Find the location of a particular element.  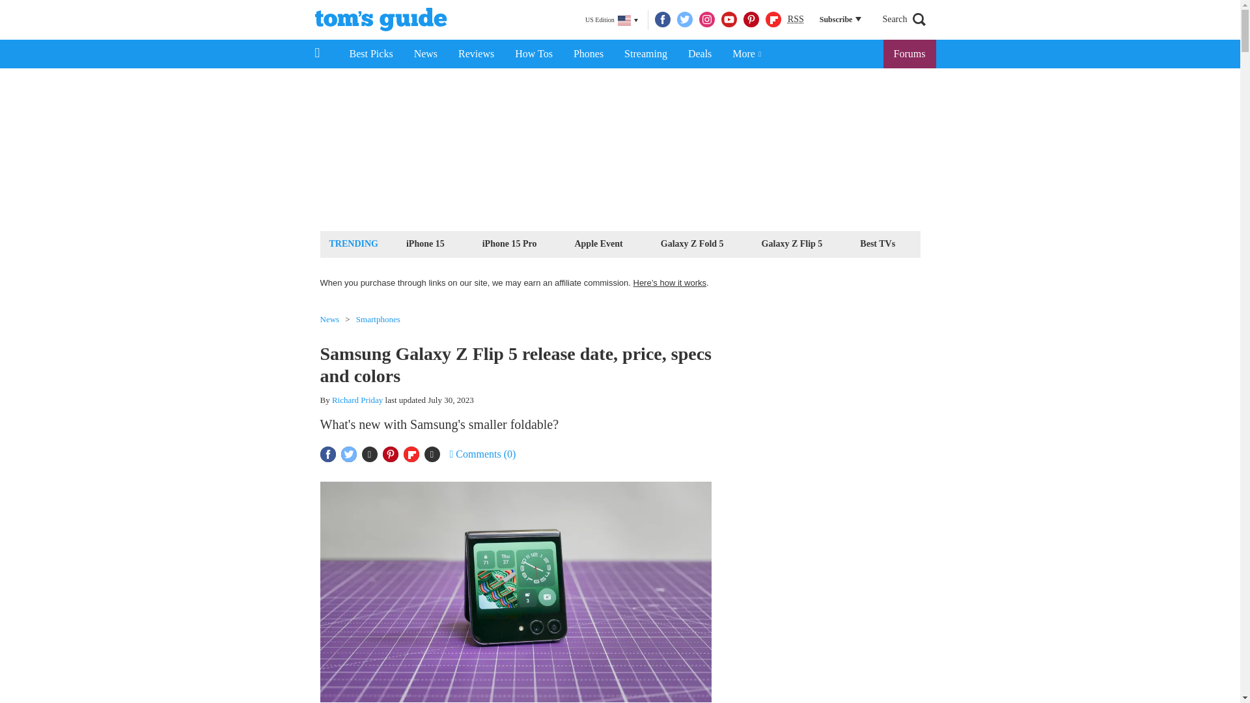

Reviews is located at coordinates (476, 53).